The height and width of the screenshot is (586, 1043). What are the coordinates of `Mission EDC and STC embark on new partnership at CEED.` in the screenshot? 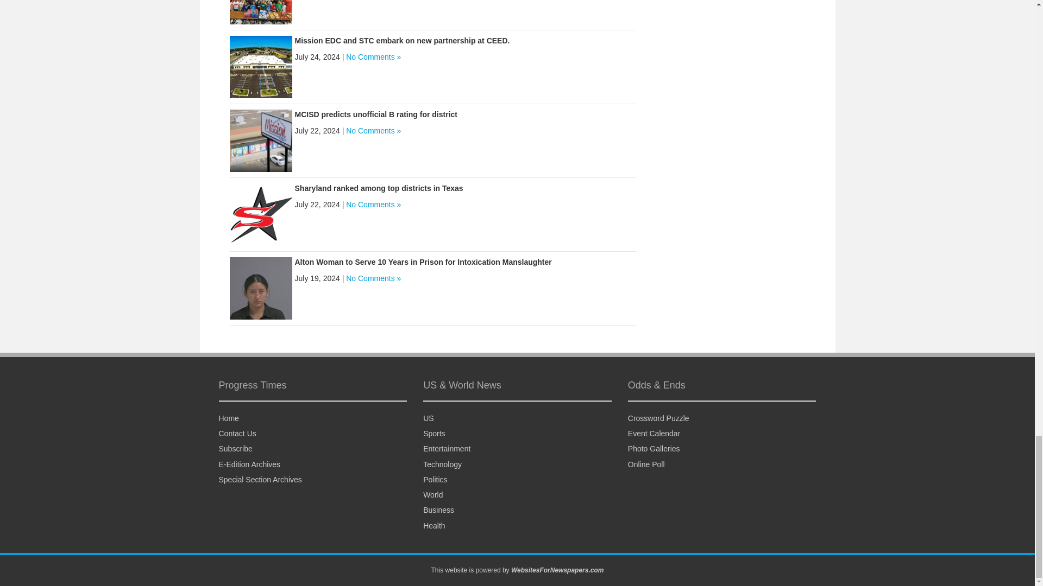 It's located at (402, 40).